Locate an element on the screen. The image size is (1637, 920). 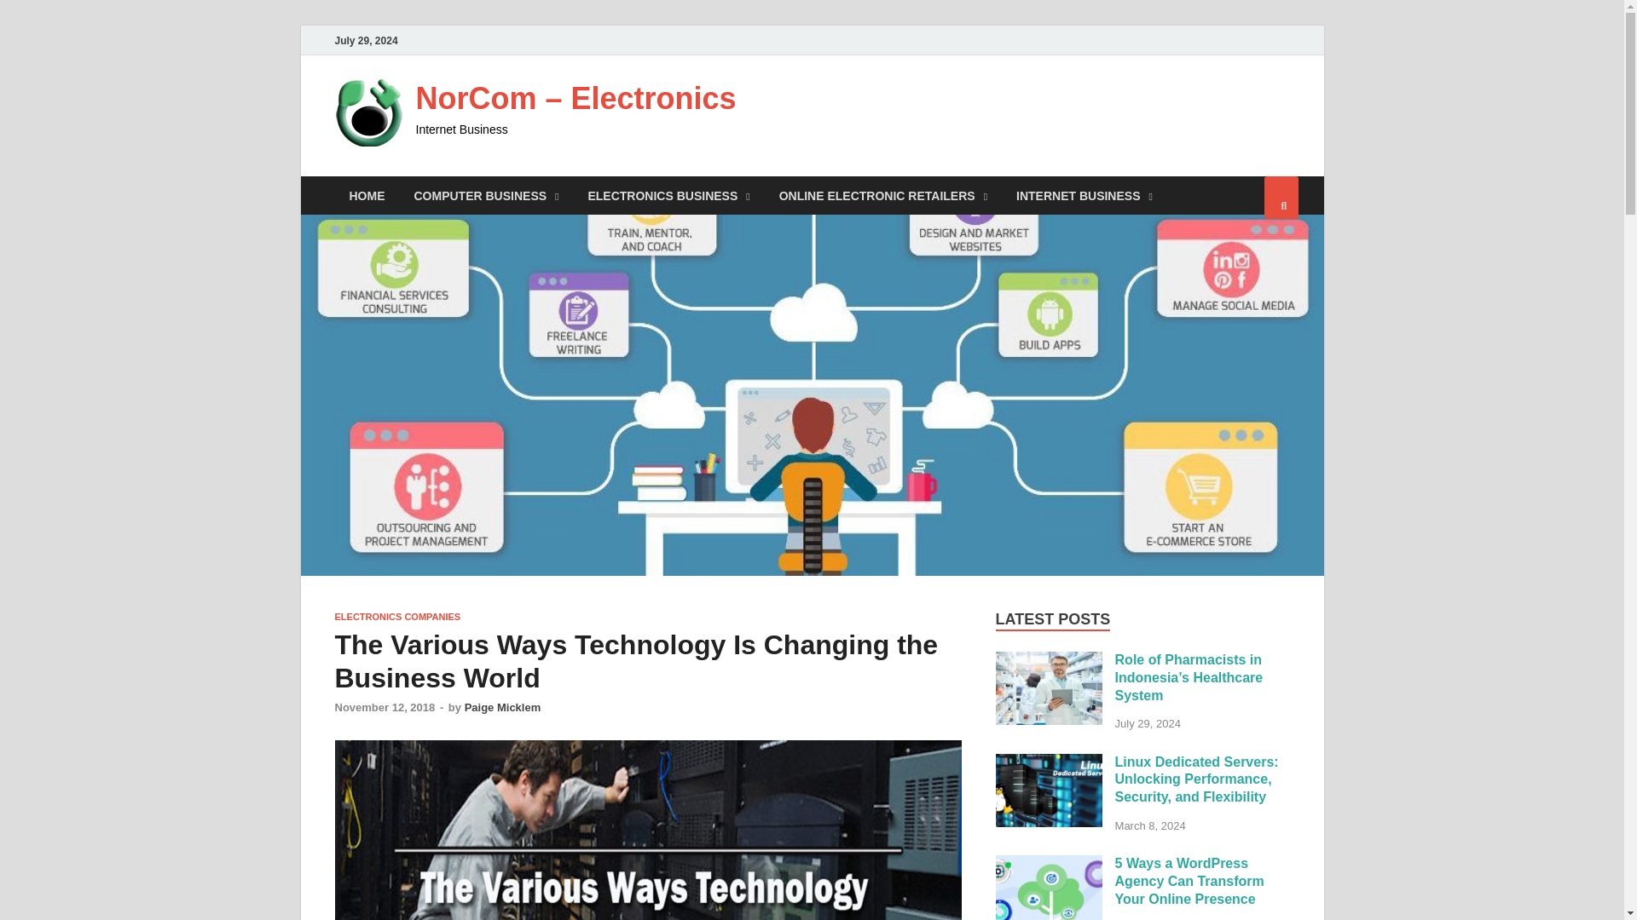
COMPUTER BUSINESS is located at coordinates (486, 195).